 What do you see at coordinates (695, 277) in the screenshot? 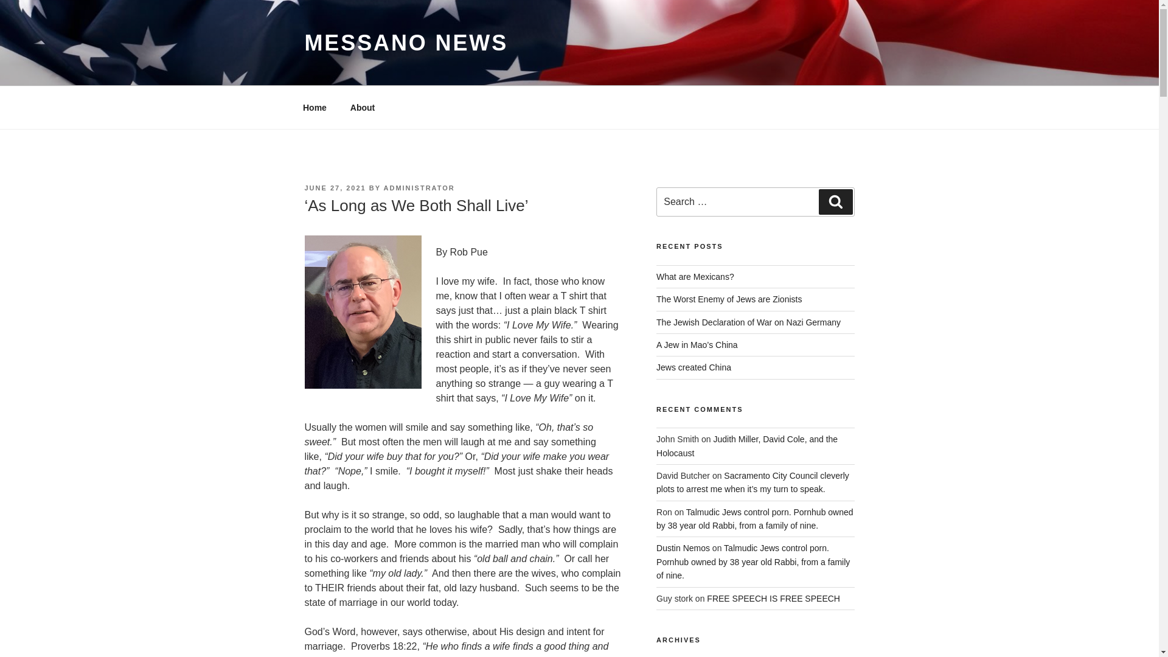
I see `What are Mexicans?` at bounding box center [695, 277].